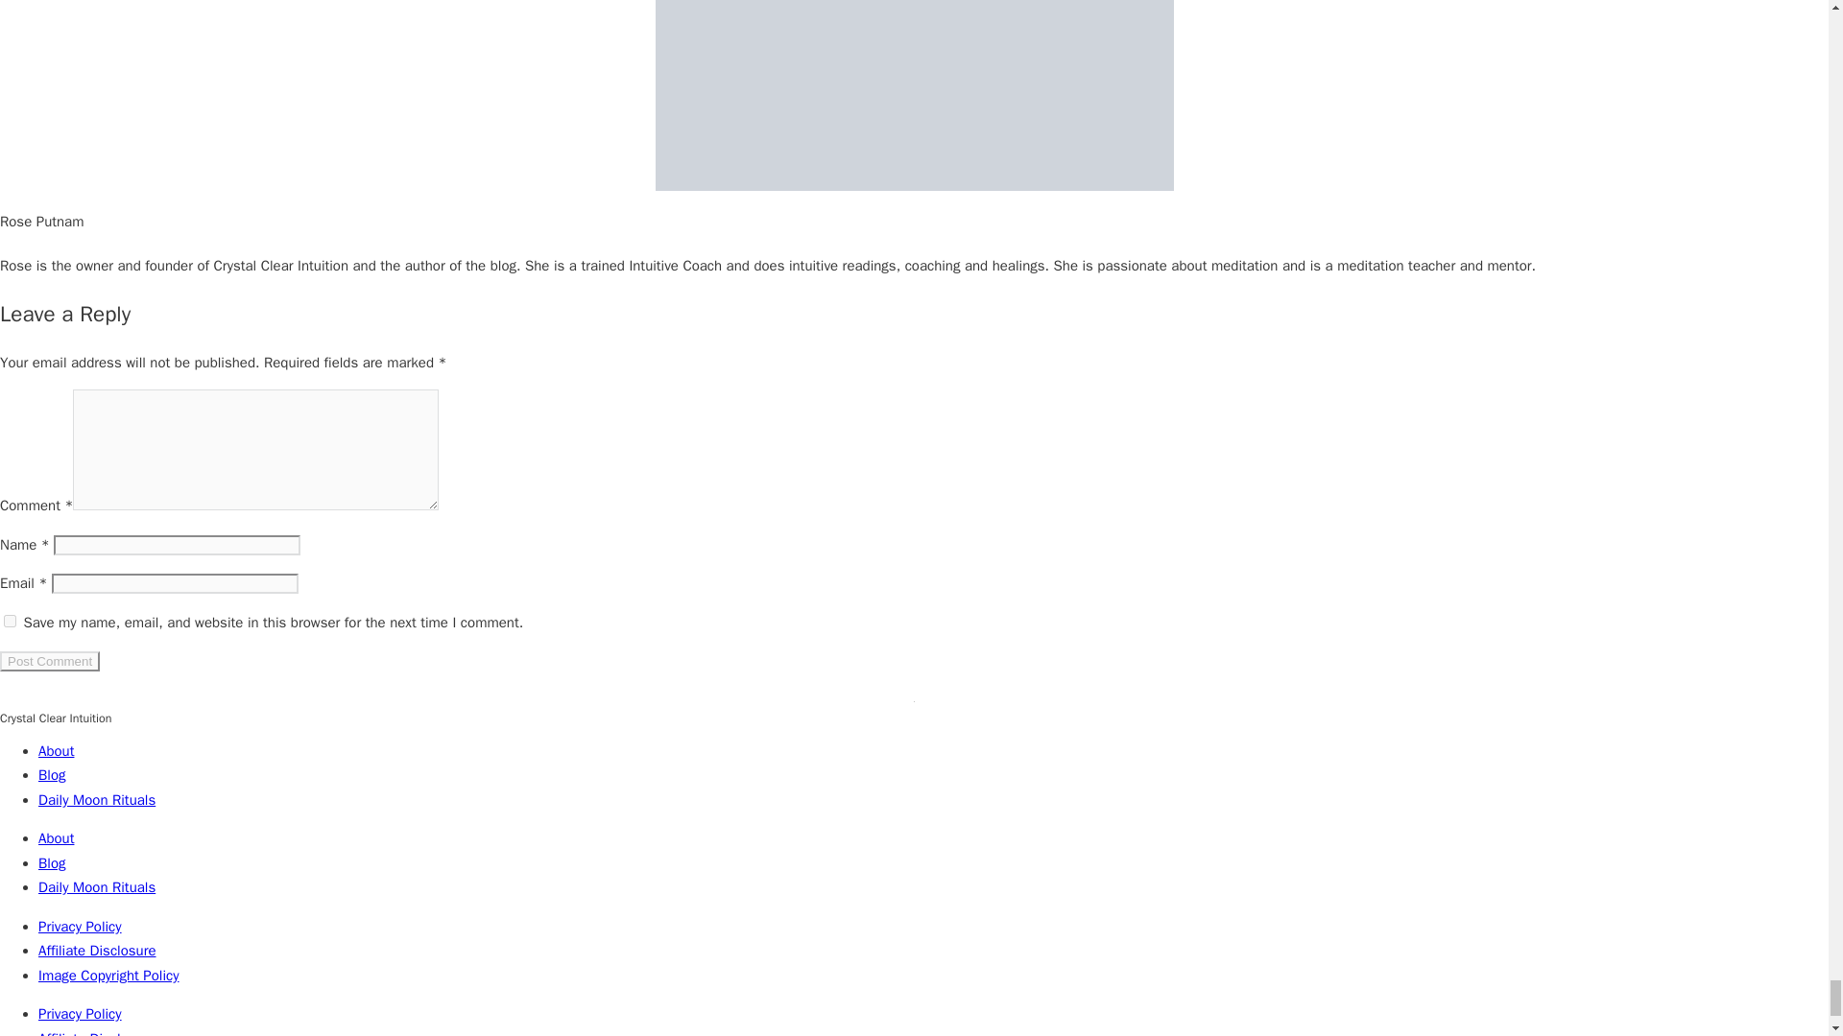 The image size is (1843, 1036). Describe the element at coordinates (80, 927) in the screenshot. I see `Privacy Policy` at that location.